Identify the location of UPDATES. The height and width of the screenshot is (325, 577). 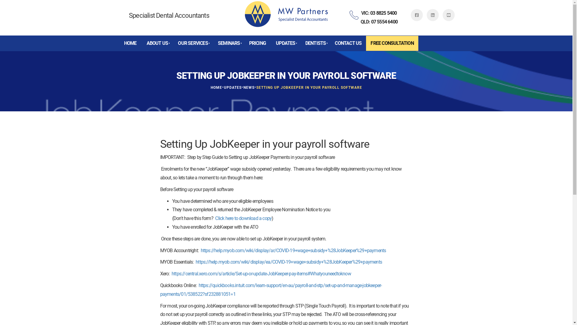
(233, 88).